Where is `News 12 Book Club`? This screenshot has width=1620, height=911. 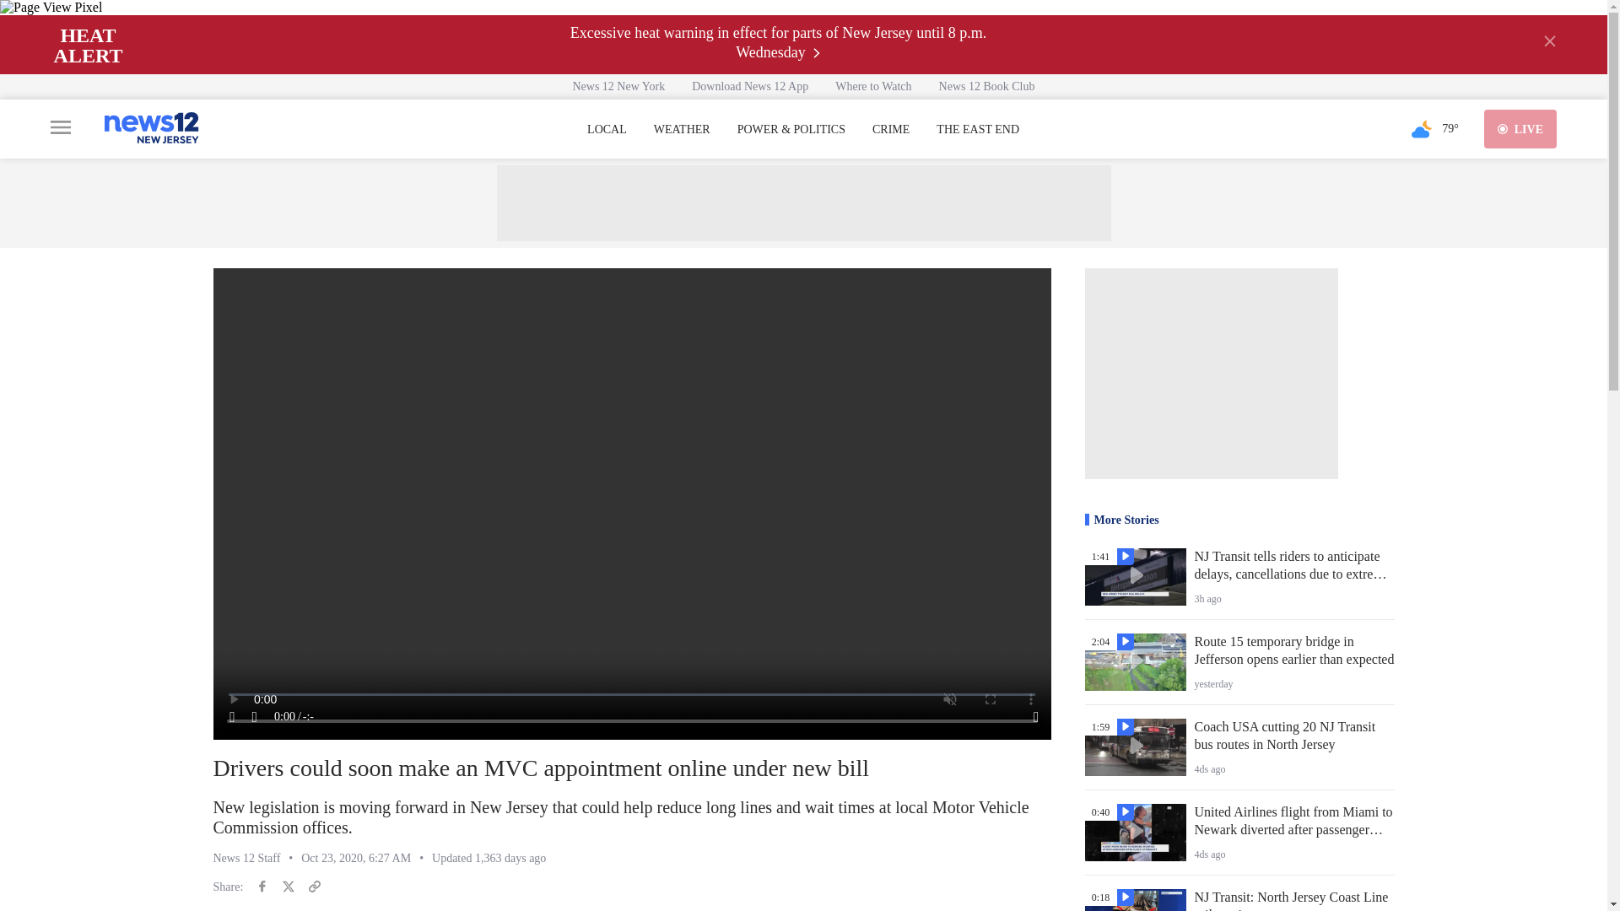 News 12 Book Club is located at coordinates (986, 86).